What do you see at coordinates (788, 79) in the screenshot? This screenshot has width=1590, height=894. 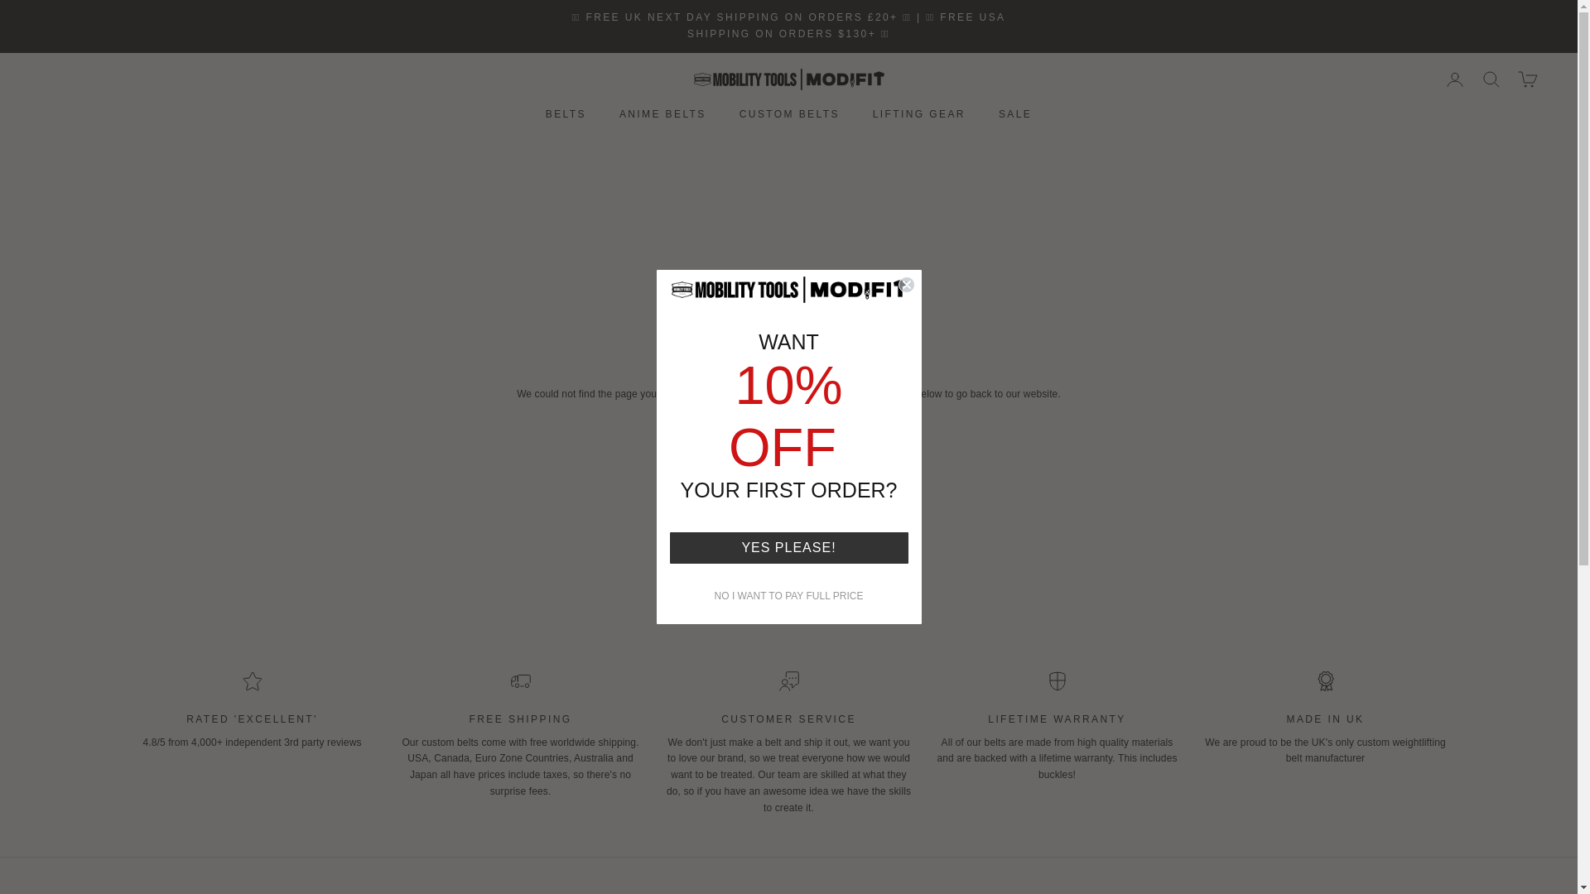 I see `Mobility Tools` at bounding box center [788, 79].